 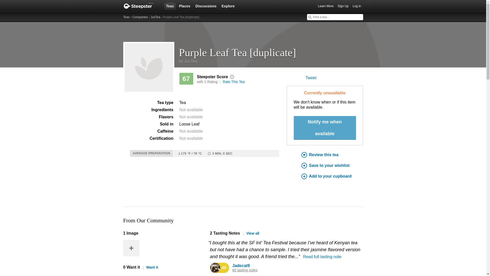 I want to click on Read full tasting note, so click(x=322, y=257).